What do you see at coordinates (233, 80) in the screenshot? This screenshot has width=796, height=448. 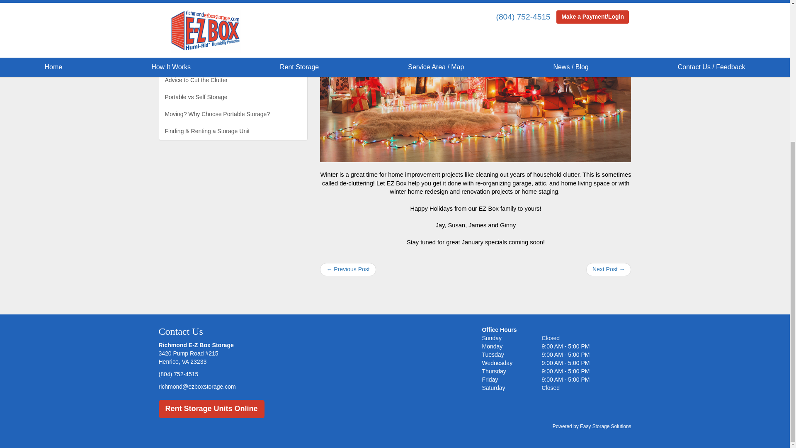 I see `Advice to Cut the Clutter` at bounding box center [233, 80].